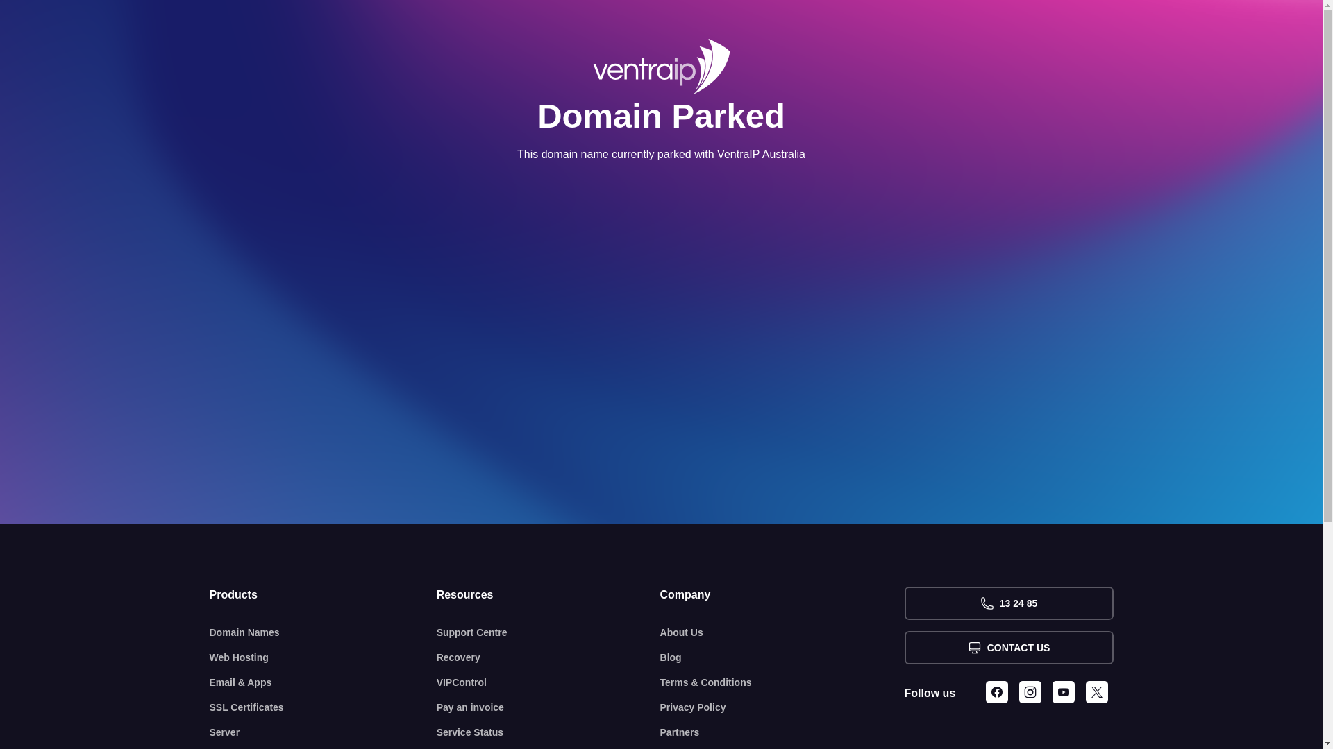  I want to click on Pay an invoice, so click(548, 707).